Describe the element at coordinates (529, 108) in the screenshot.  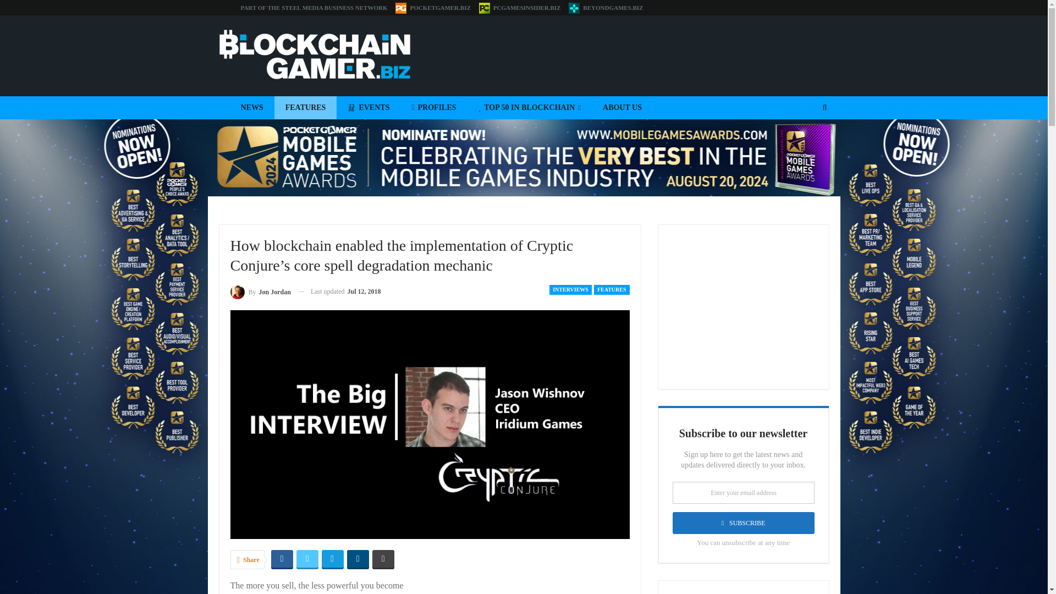
I see `TOP 50 IN BLOCKCHAIN` at that location.